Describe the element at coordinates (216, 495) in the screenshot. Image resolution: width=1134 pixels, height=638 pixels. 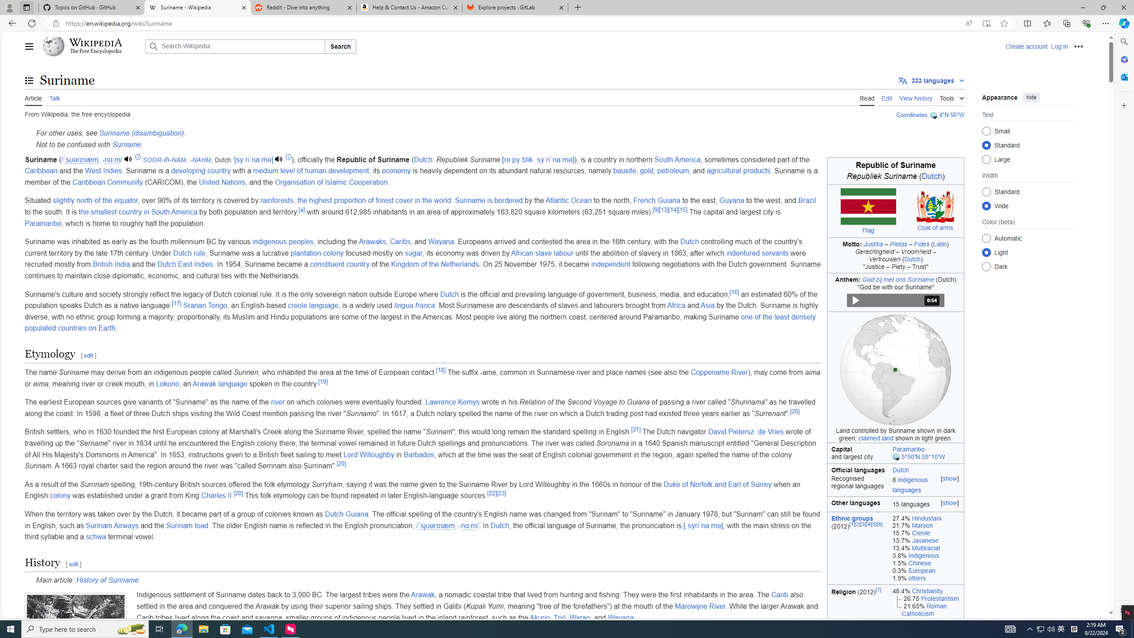
I see `Charles II` at that location.